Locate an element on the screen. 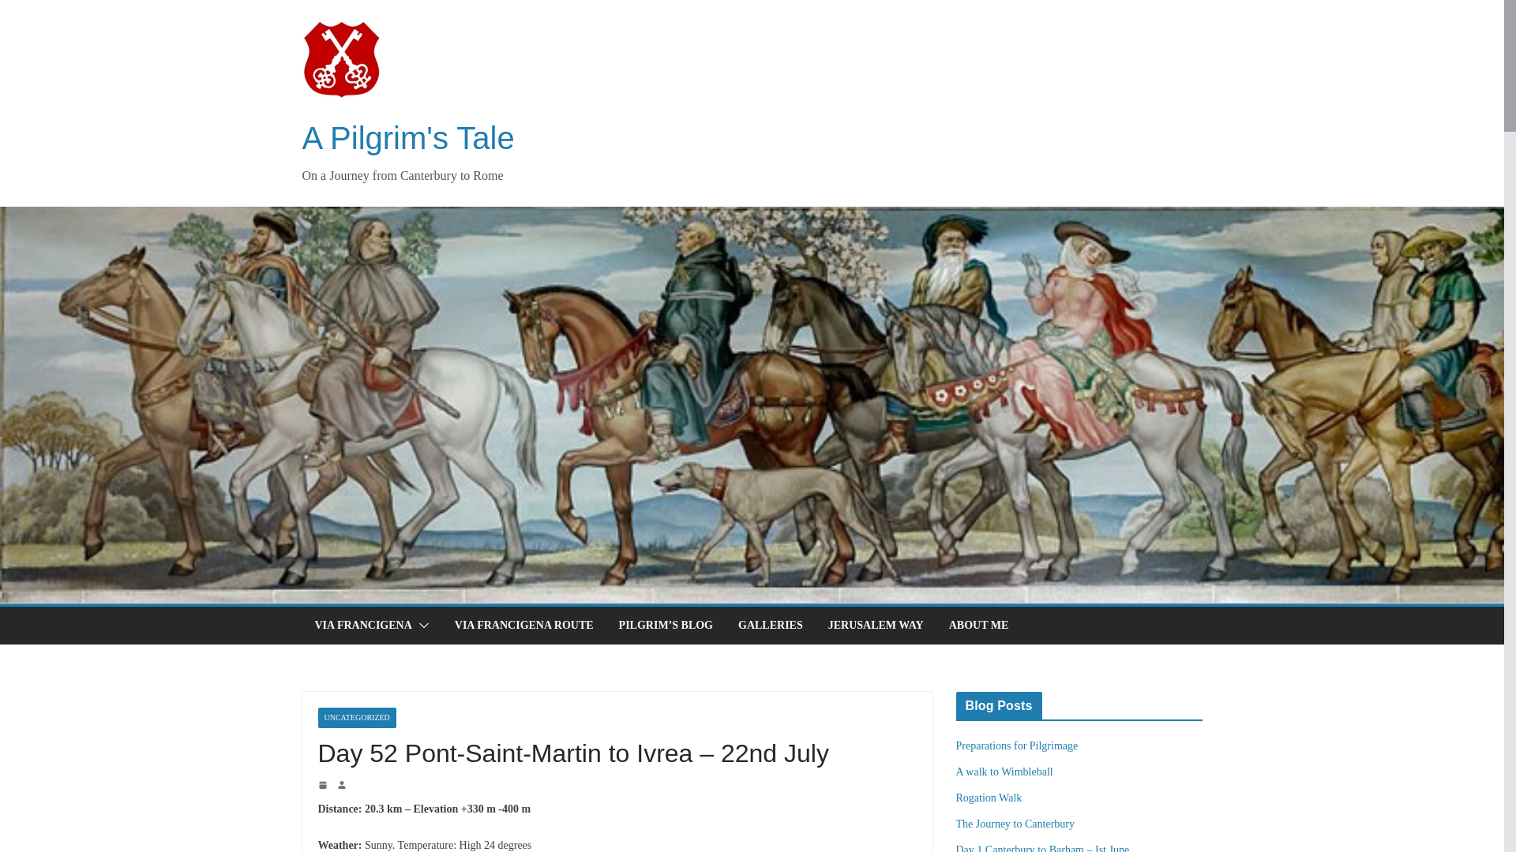 This screenshot has width=1516, height=852. VIA FRANCIGENA is located at coordinates (362, 625).